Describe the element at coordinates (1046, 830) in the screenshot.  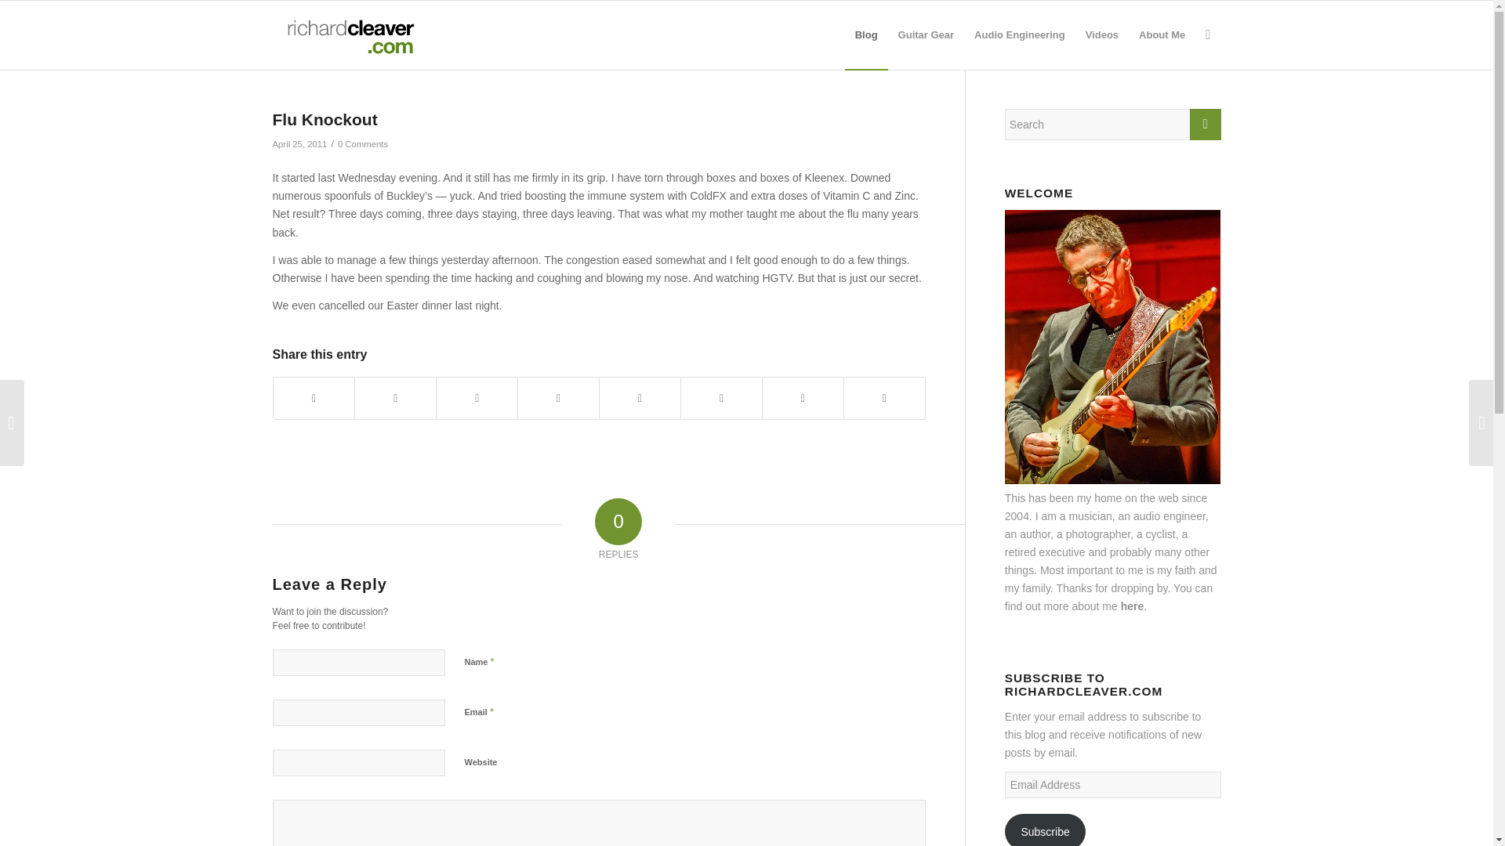
I see `Subscribe` at that location.